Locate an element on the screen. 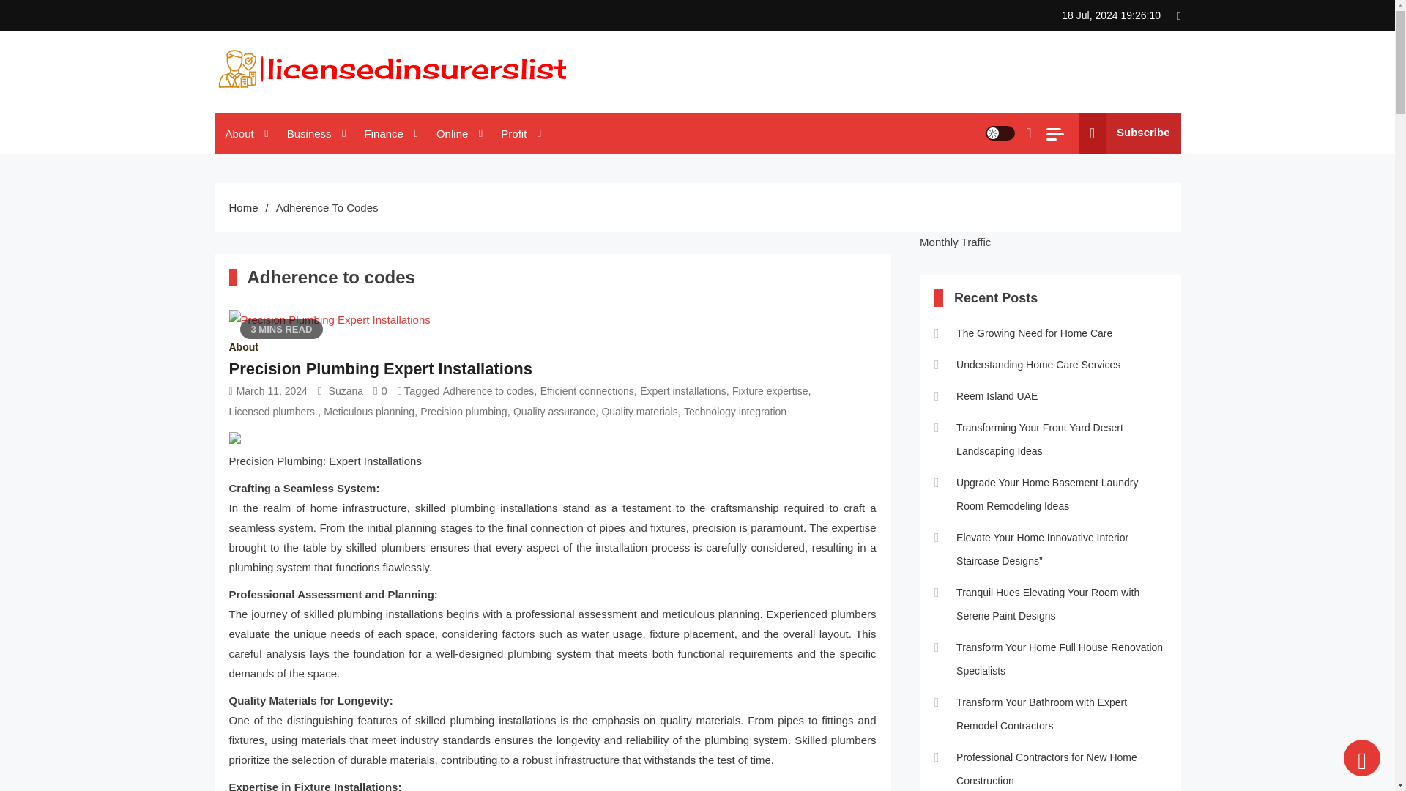  Online is located at coordinates (457, 133).